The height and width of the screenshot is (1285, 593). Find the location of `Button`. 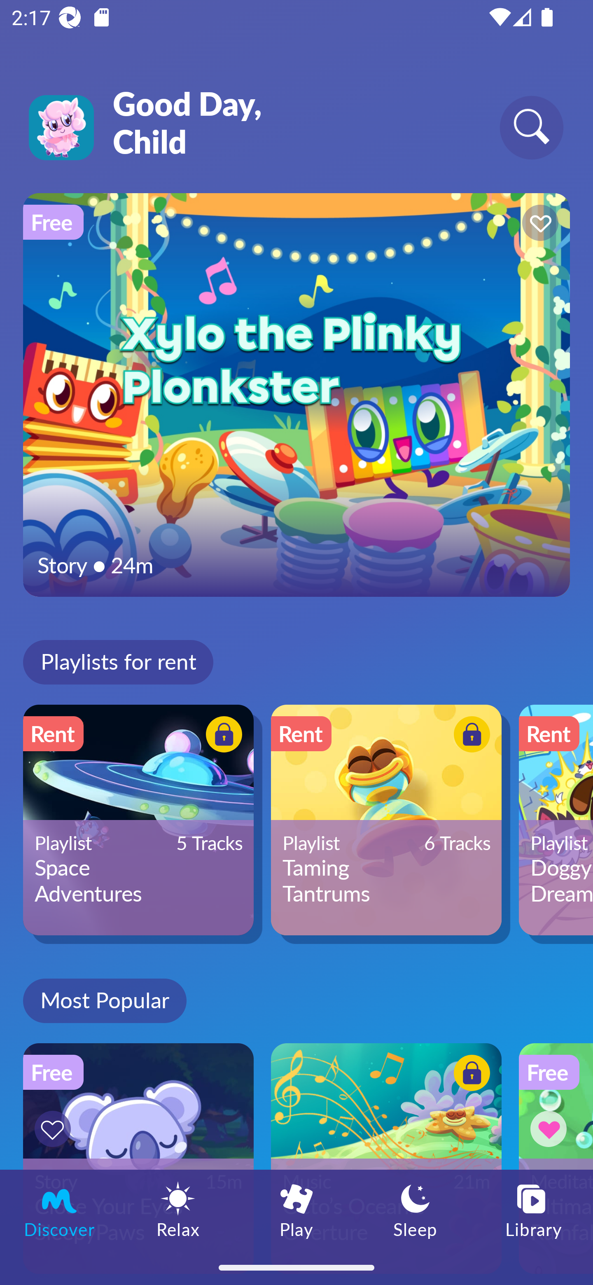

Button is located at coordinates (469, 736).